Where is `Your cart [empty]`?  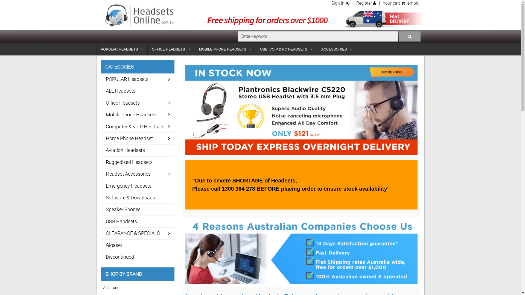
Your cart [empty] is located at coordinates (402, 3).